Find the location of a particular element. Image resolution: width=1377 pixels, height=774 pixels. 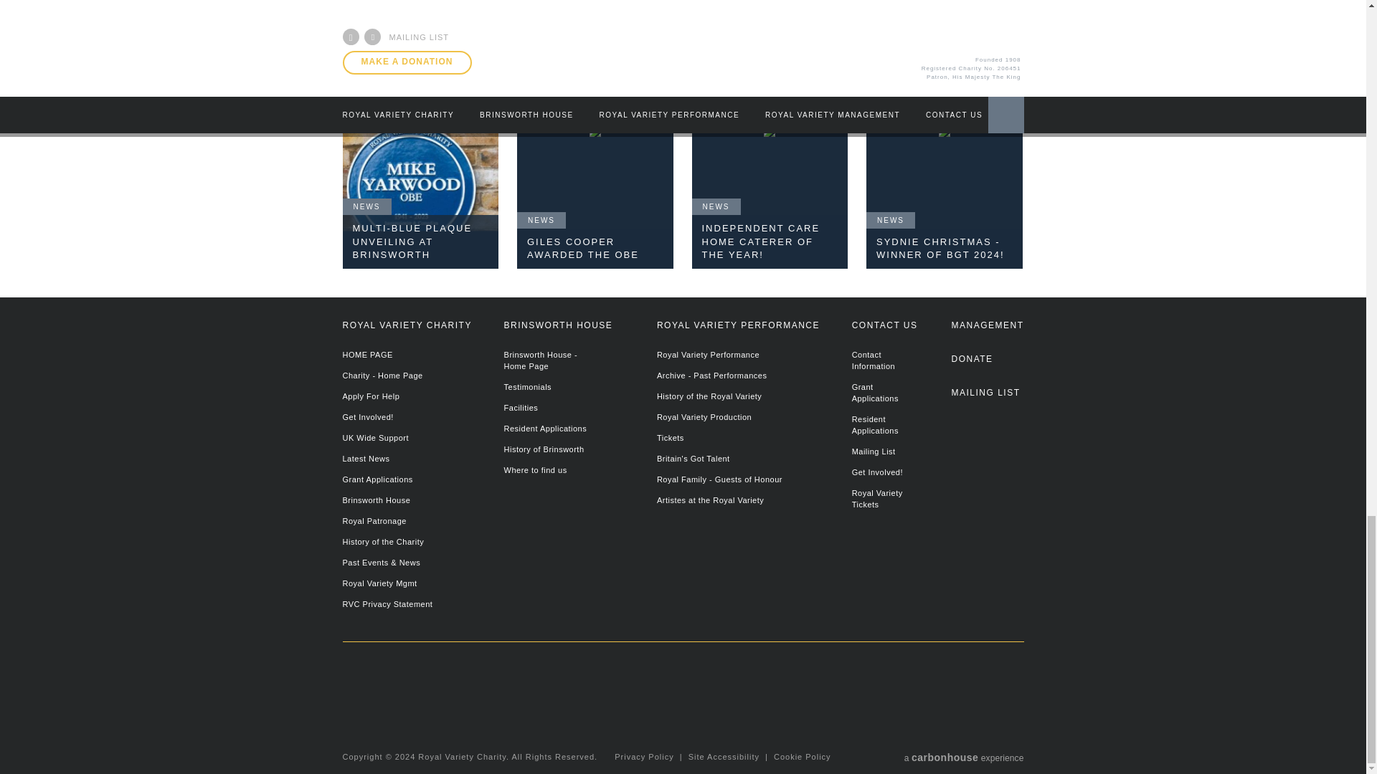

Brinsworth House is located at coordinates (707, 710).